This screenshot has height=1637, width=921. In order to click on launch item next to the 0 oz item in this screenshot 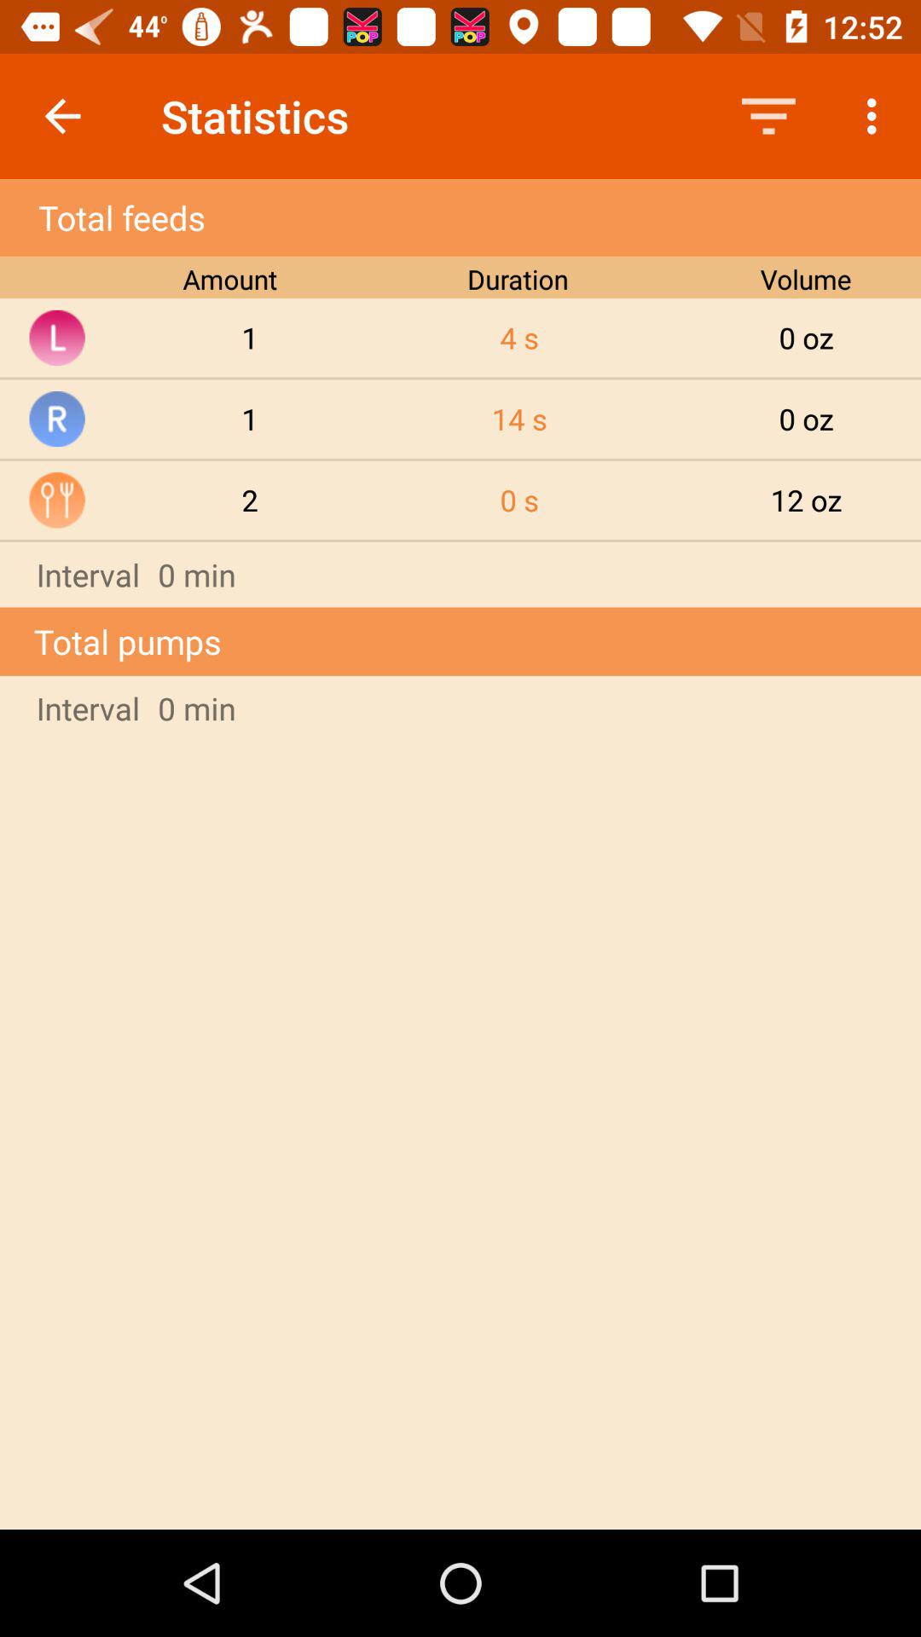, I will do `click(519, 419)`.